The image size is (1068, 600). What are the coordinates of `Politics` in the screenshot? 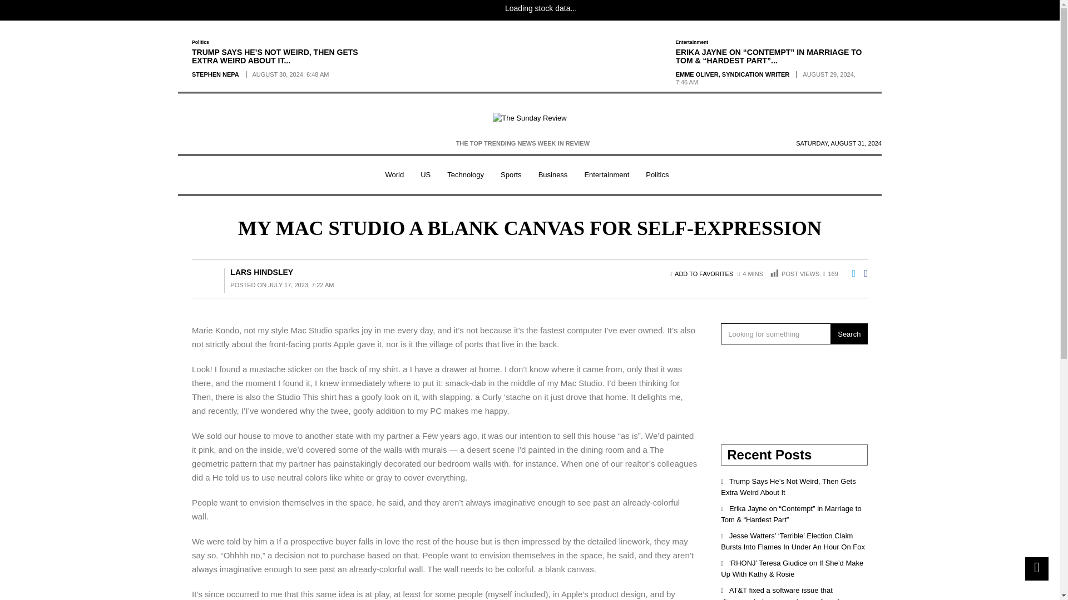 It's located at (657, 175).